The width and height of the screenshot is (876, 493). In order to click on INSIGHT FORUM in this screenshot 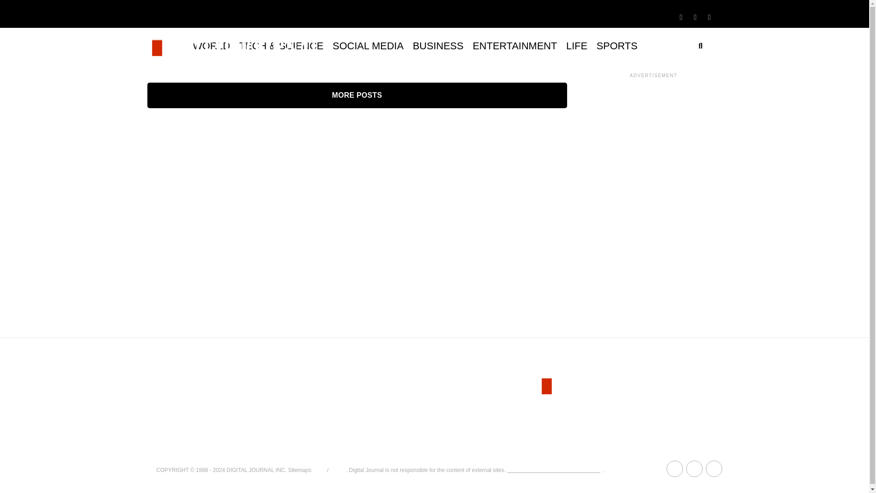, I will do `click(183, 394)`.